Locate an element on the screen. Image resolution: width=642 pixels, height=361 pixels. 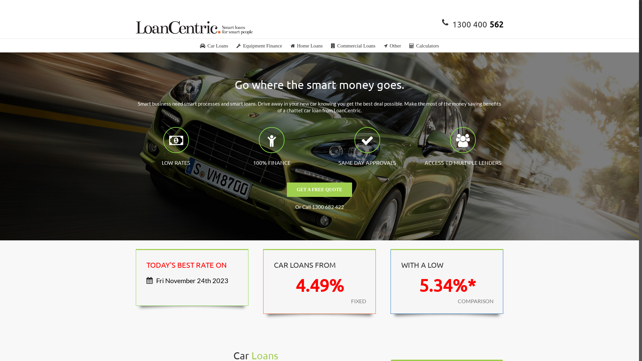
GET A FREE QUOTE is located at coordinates (319, 189).